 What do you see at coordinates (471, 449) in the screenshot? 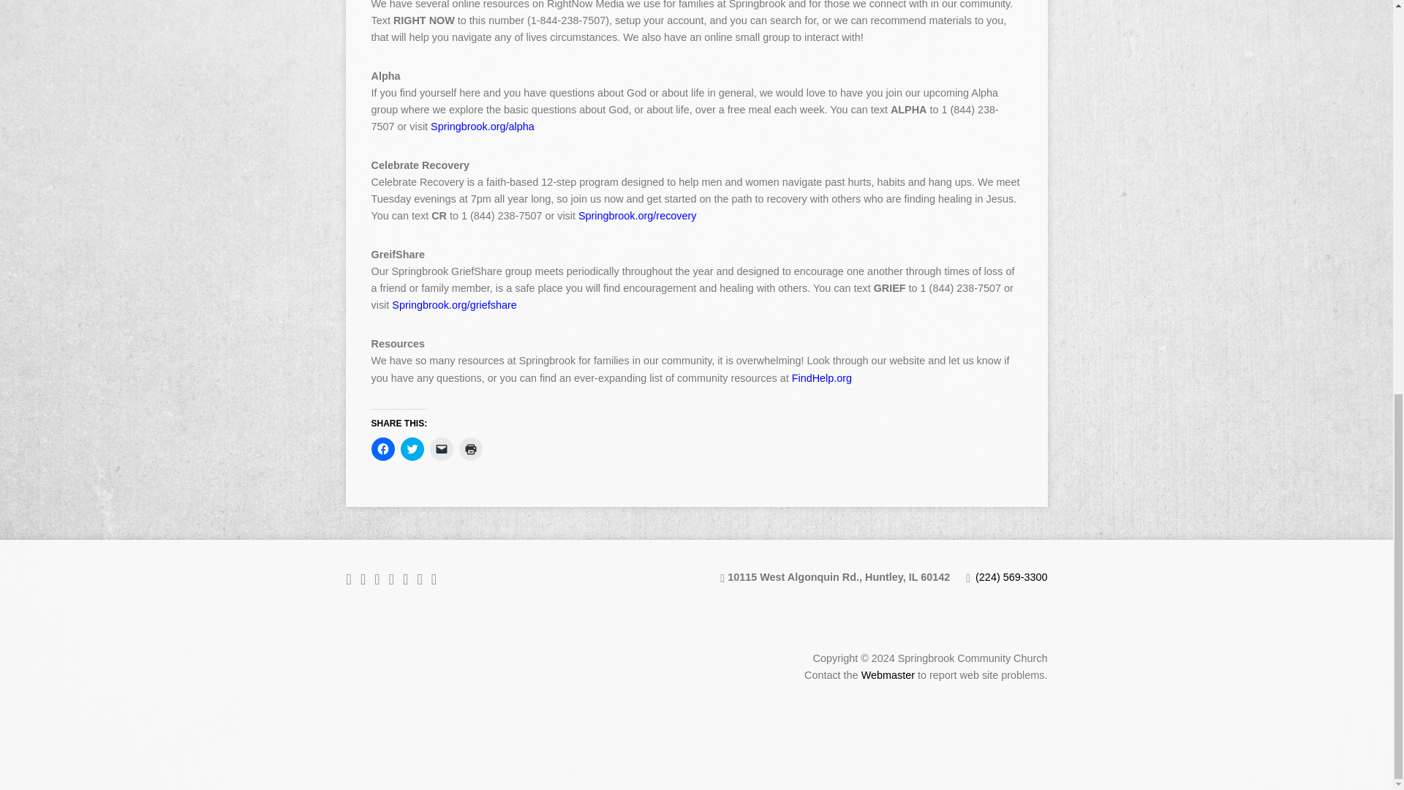
I see `Click to print` at bounding box center [471, 449].